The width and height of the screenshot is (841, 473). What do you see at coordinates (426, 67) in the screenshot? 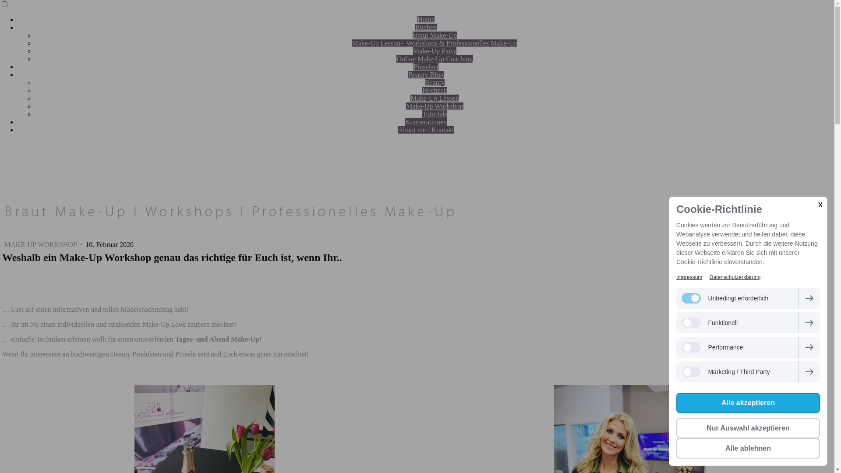
I see `Pinselset` at bounding box center [426, 67].